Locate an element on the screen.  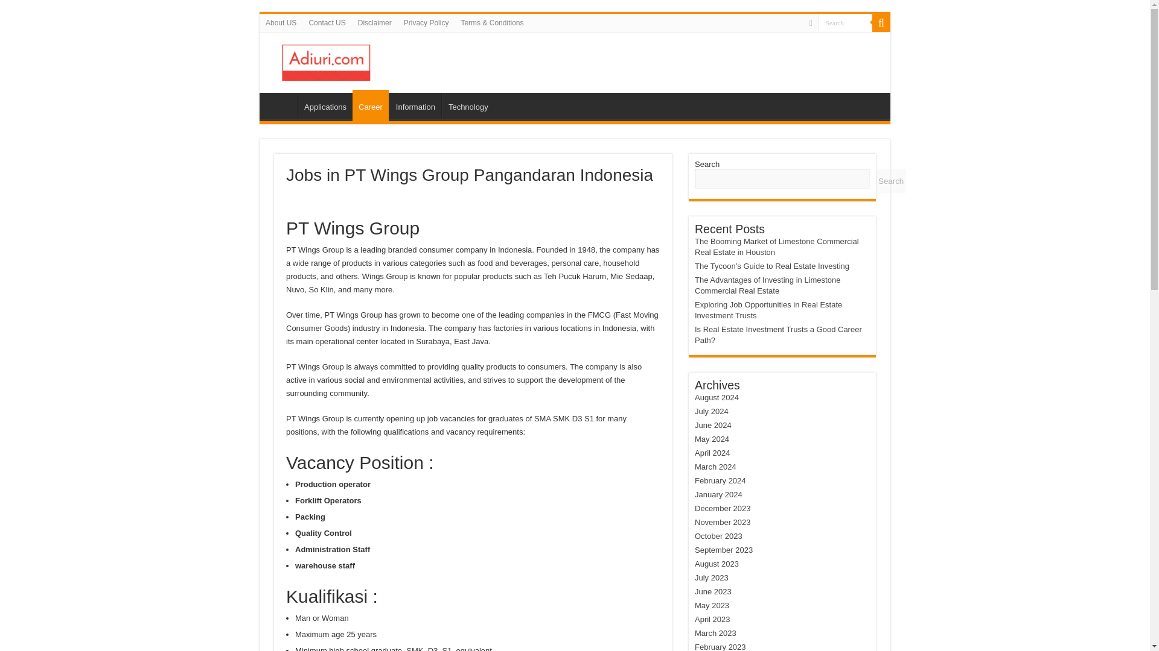
Applications is located at coordinates (325, 105).